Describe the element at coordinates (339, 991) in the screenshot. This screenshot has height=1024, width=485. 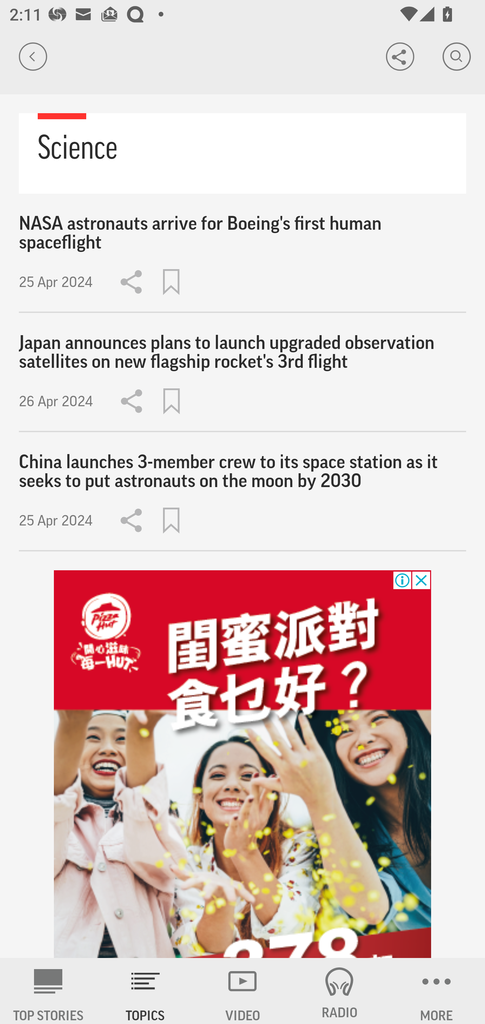
I see `RADIO` at that location.